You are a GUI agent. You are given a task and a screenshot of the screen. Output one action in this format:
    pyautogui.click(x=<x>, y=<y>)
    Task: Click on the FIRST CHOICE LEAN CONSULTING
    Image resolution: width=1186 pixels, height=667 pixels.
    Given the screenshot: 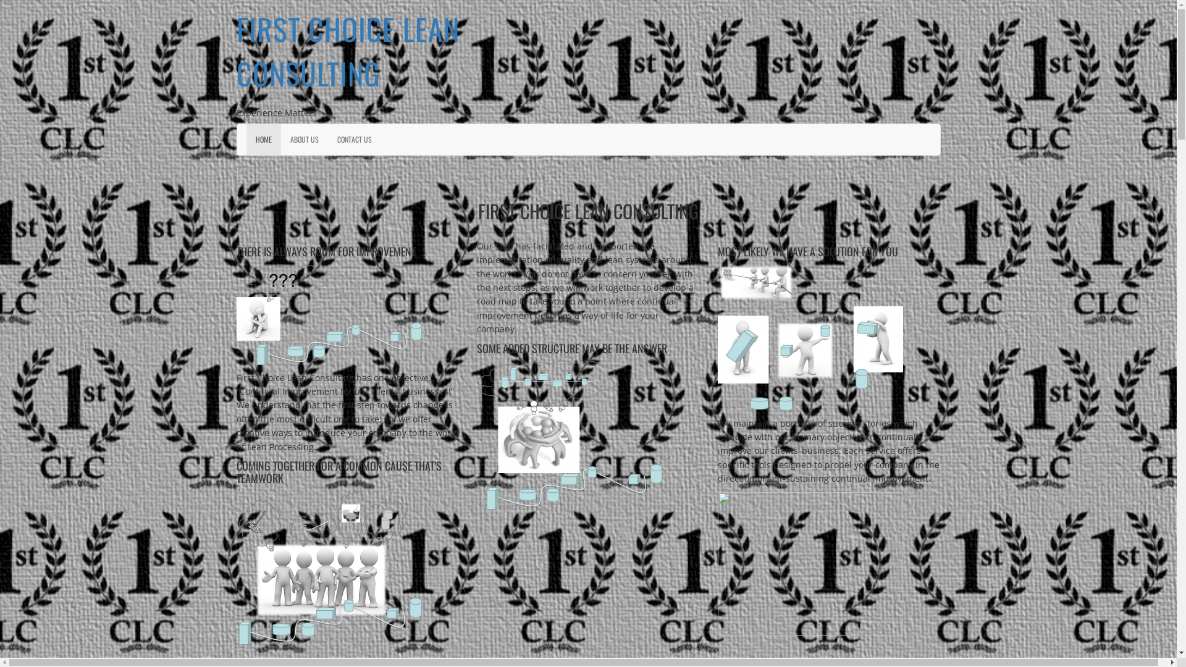 What is the action you would take?
    pyautogui.click(x=347, y=51)
    